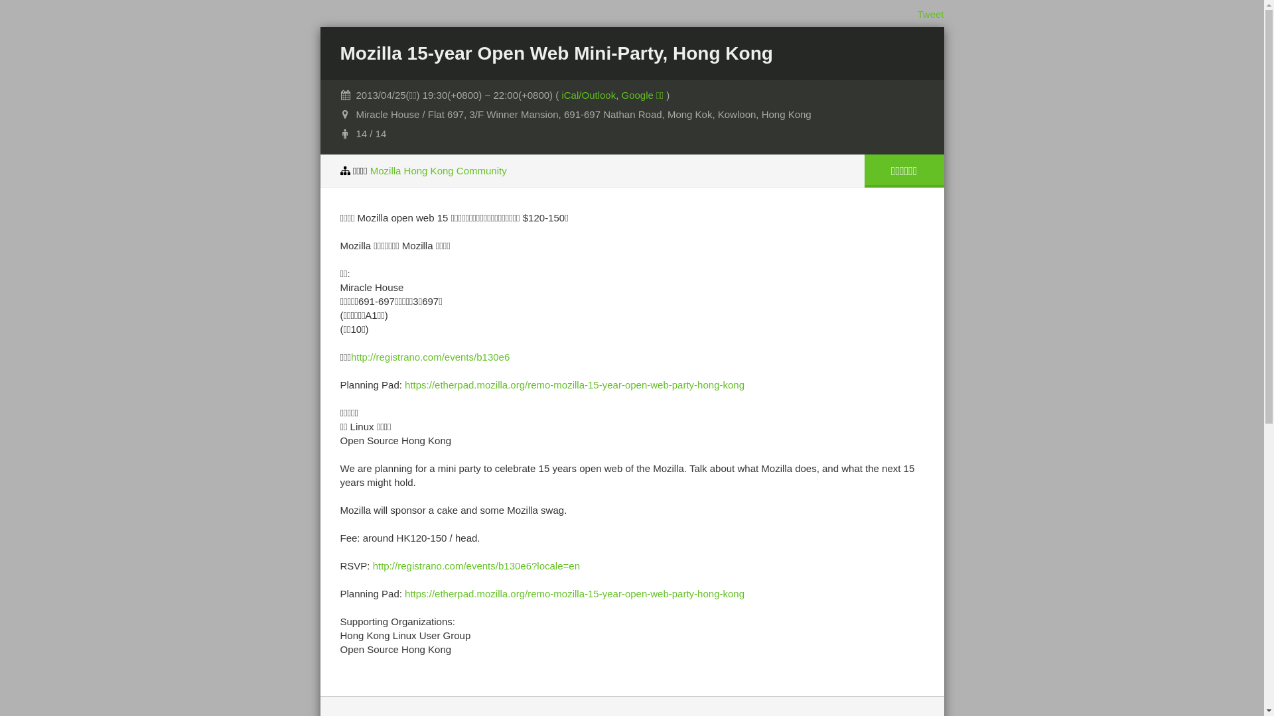 Image resolution: width=1274 pixels, height=716 pixels. What do you see at coordinates (430, 357) in the screenshot?
I see `http://registrano.com/events/b130e6` at bounding box center [430, 357].